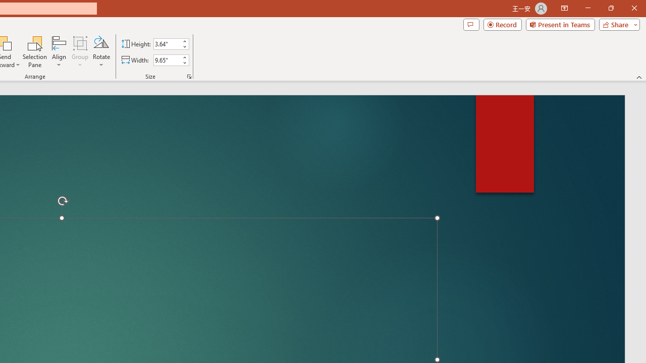 This screenshot has width=646, height=363. I want to click on Shape Width, so click(167, 60).